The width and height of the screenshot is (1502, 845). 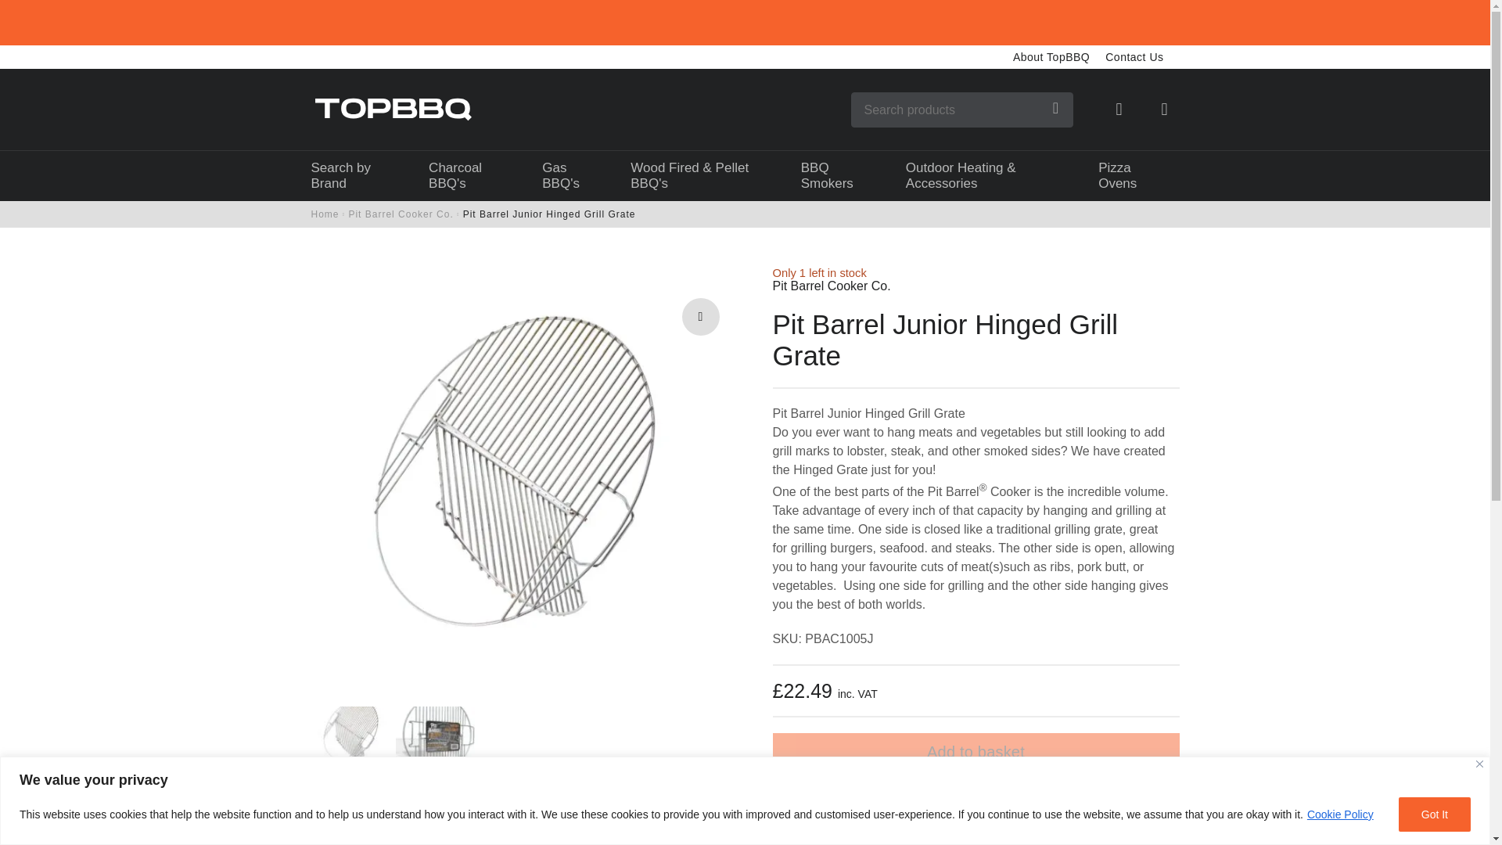 What do you see at coordinates (1056, 110) in the screenshot?
I see `Go` at bounding box center [1056, 110].